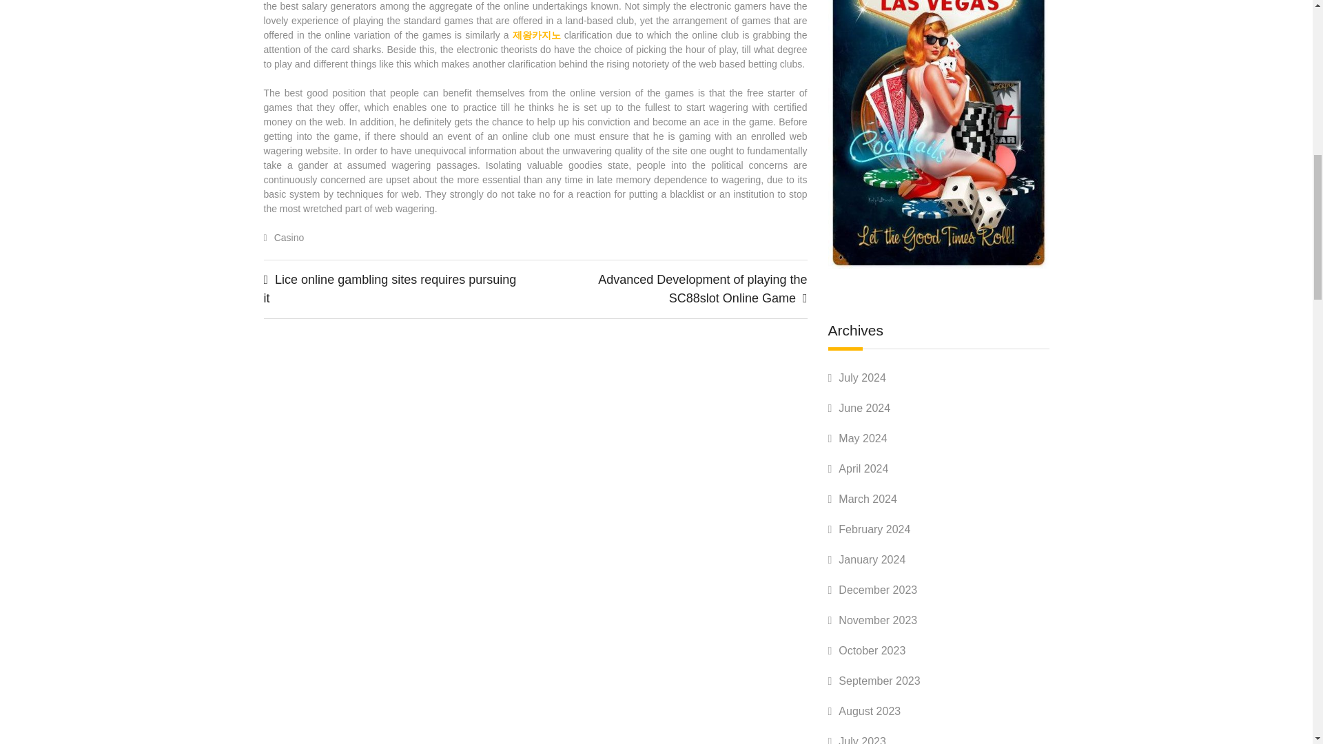  I want to click on March 2024, so click(868, 499).